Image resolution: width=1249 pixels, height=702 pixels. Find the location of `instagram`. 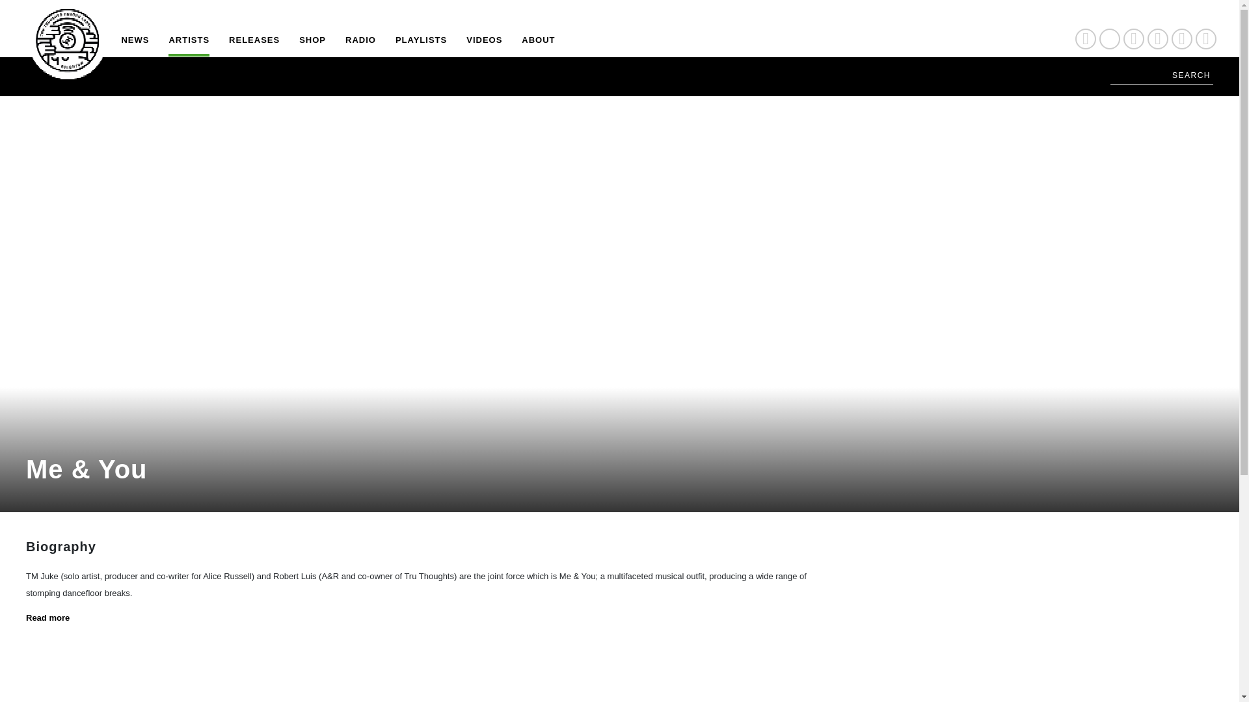

instagram is located at coordinates (1158, 39).